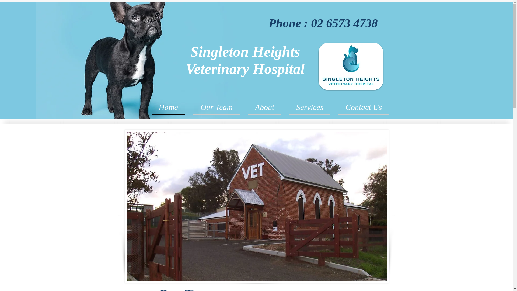 The image size is (517, 291). I want to click on Singleton Heights Veterinary Hospital, so click(245, 60).